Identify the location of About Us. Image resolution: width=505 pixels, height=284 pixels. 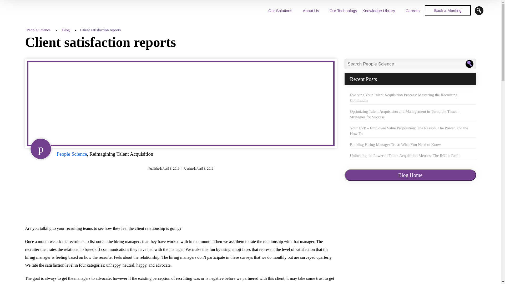
(311, 11).